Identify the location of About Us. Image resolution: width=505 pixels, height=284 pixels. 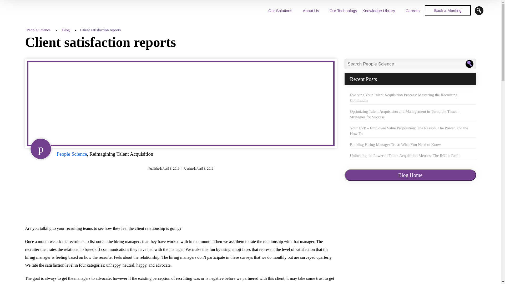
(311, 11).